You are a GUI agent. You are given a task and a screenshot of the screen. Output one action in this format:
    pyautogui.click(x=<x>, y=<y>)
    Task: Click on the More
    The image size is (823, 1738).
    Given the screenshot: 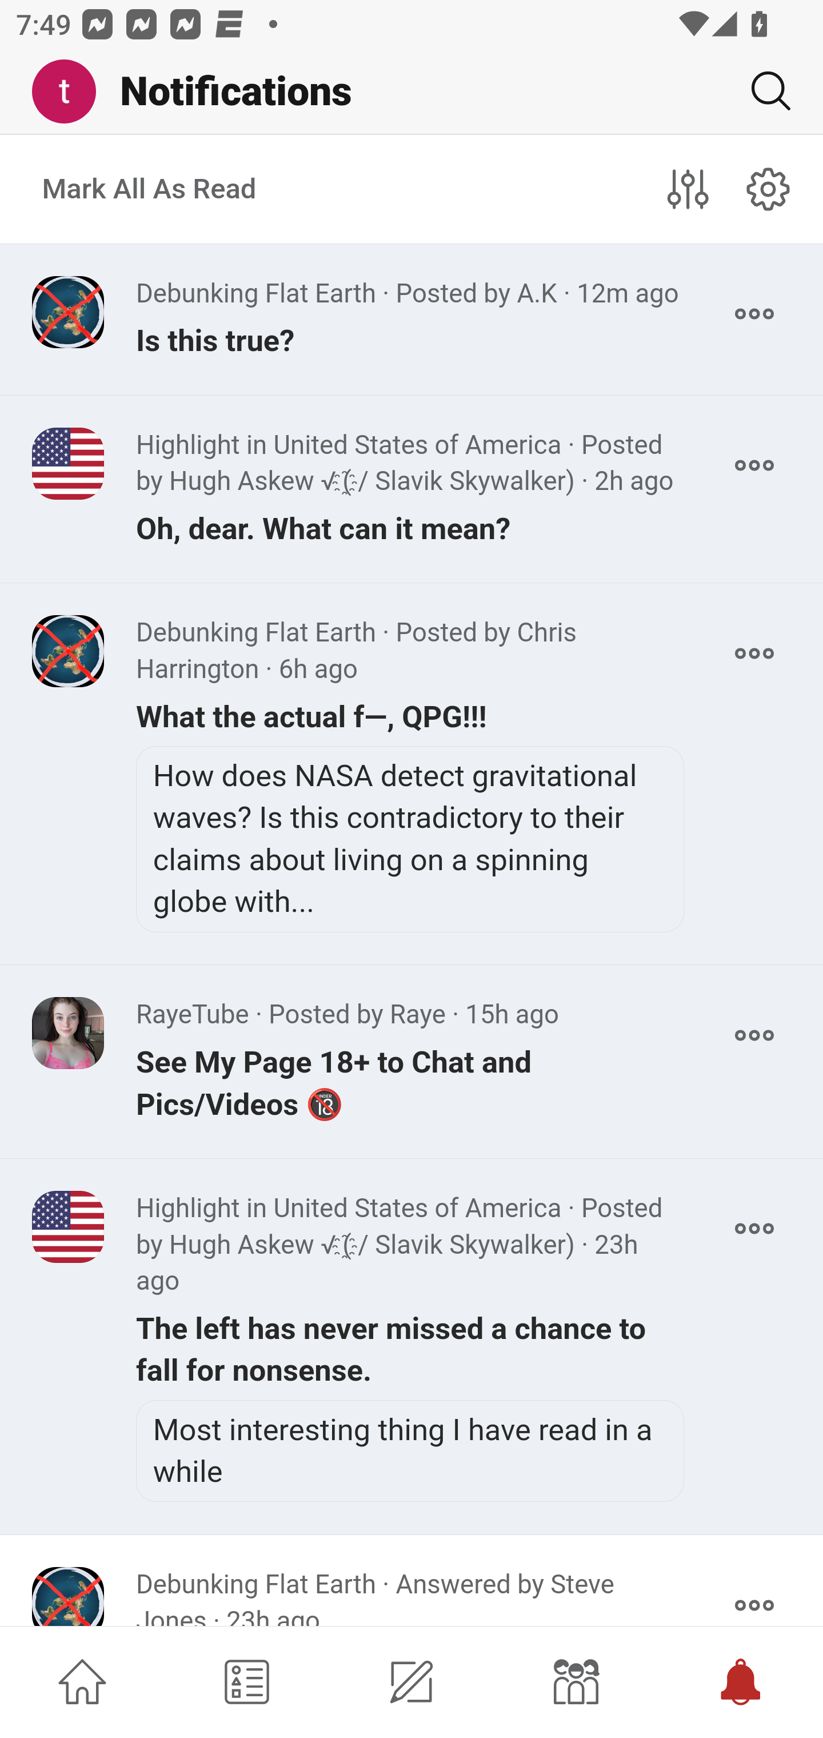 What is the action you would take?
    pyautogui.click(x=754, y=313)
    